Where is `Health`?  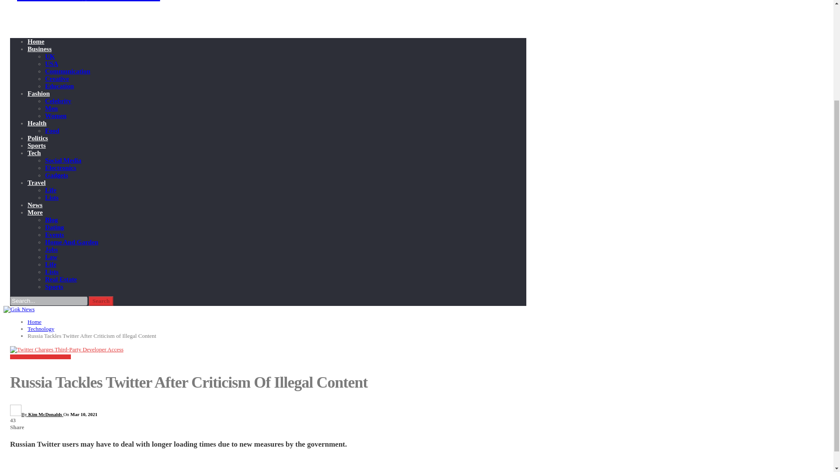
Health is located at coordinates (37, 123).